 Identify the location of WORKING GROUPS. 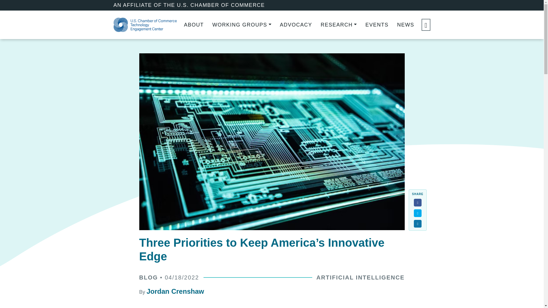
(242, 25).